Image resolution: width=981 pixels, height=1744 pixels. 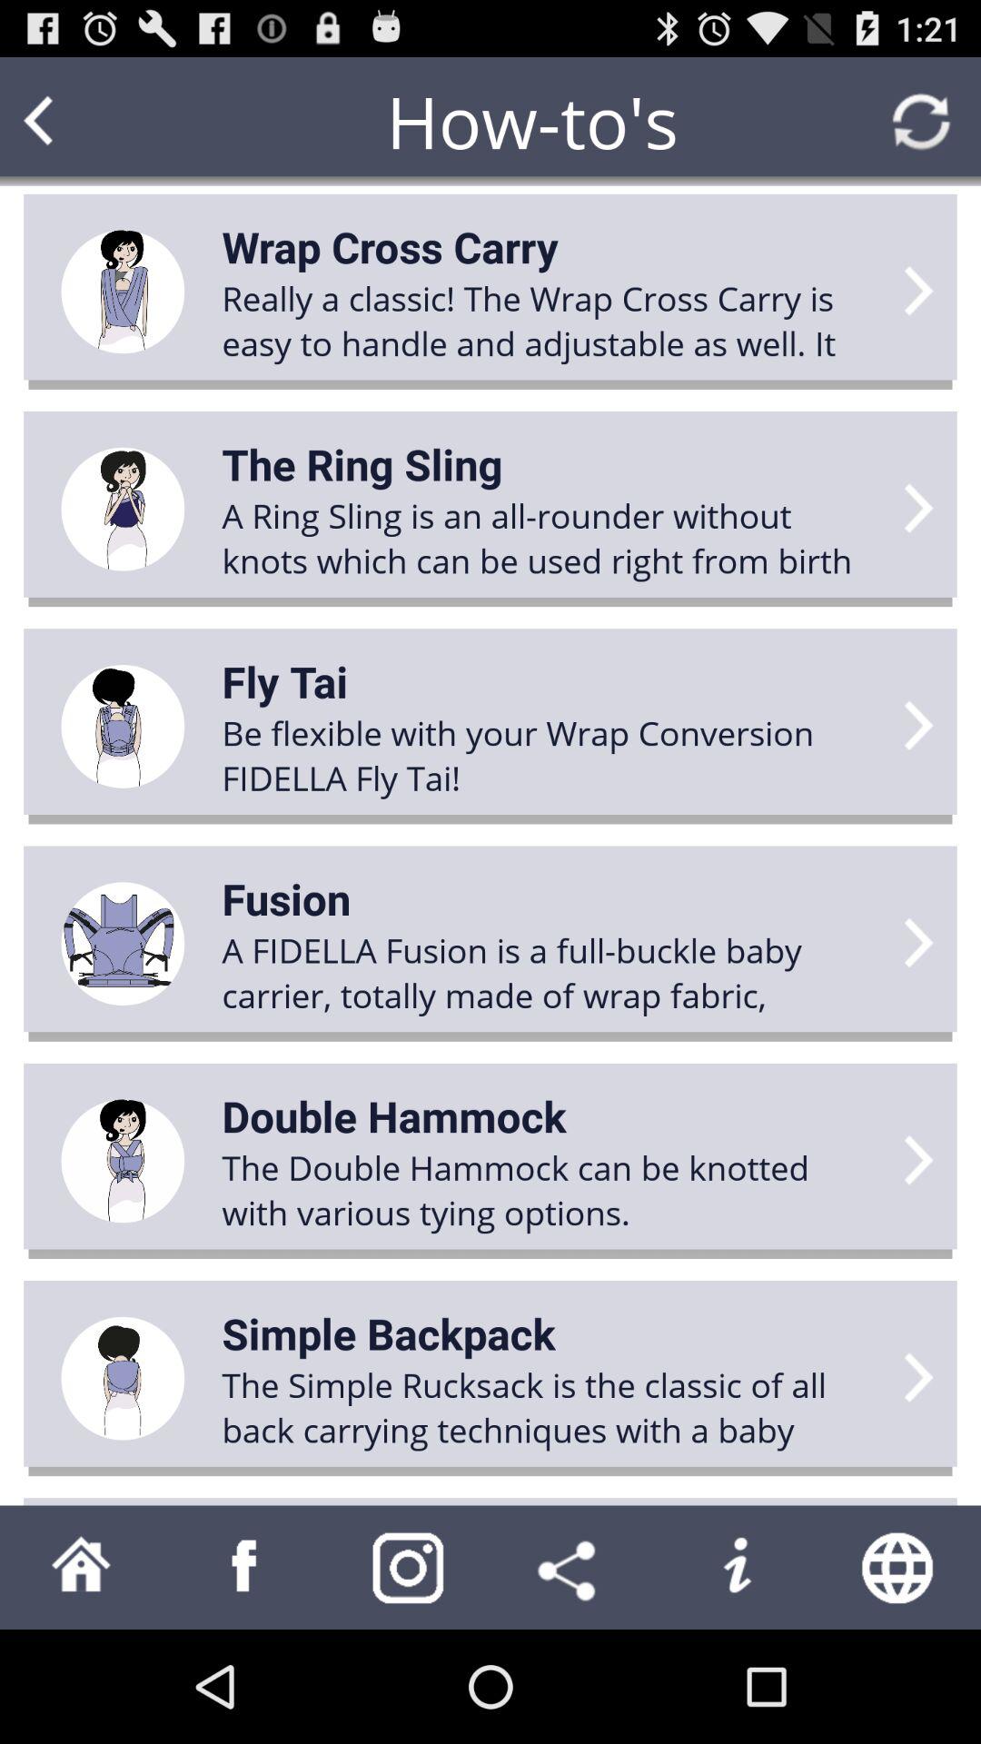 I want to click on refresh, so click(x=921, y=122).